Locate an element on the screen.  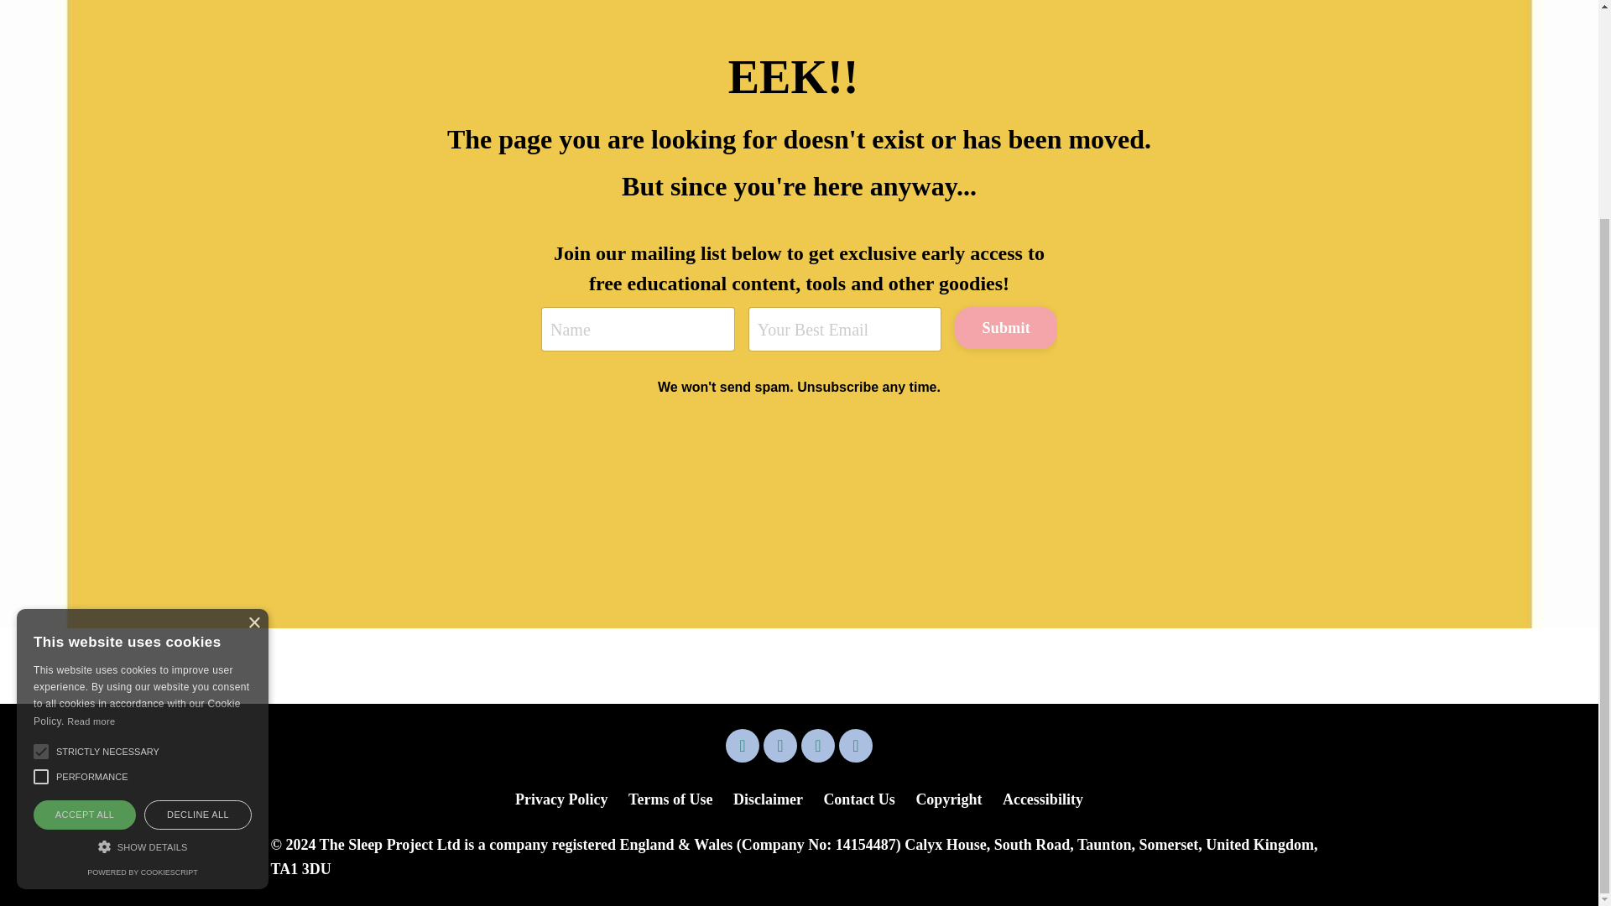
Terms of Use is located at coordinates (670, 799).